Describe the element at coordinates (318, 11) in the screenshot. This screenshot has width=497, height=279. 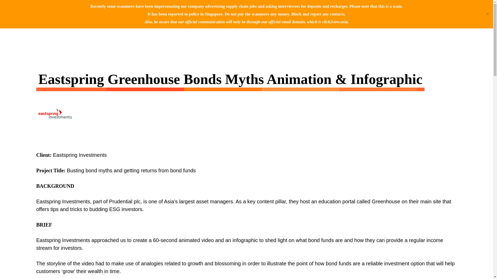
I see `BLOG` at that location.